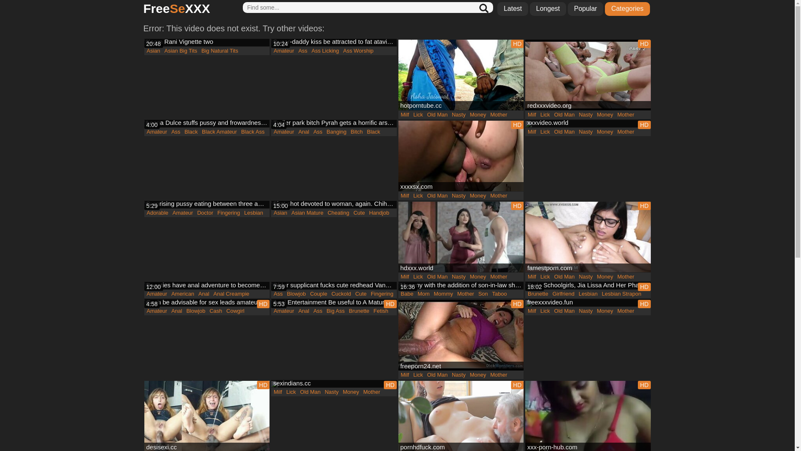 This screenshot has width=801, height=451. Describe the element at coordinates (586, 277) in the screenshot. I see `Nasty` at that location.